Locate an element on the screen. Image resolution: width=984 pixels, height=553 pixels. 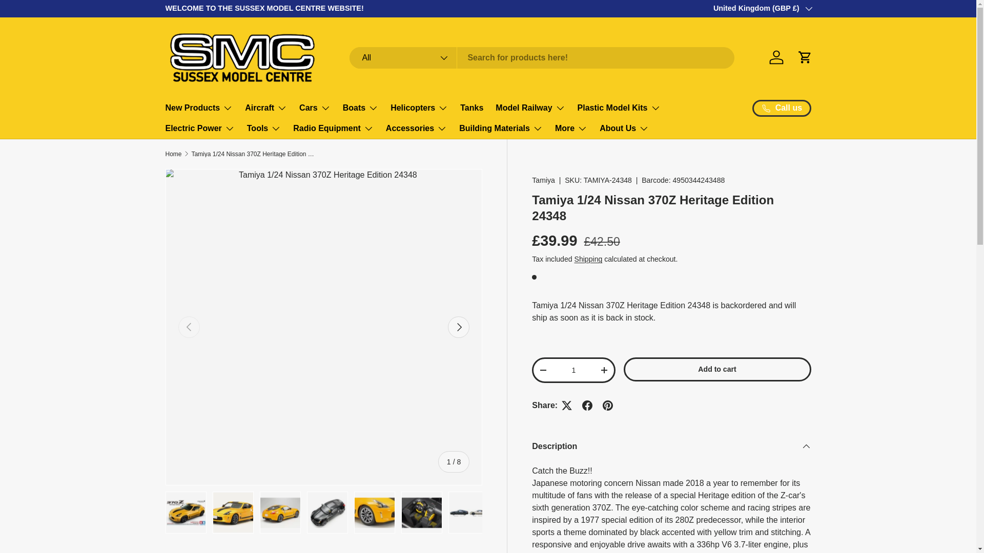
Tweet on X is located at coordinates (567, 406).